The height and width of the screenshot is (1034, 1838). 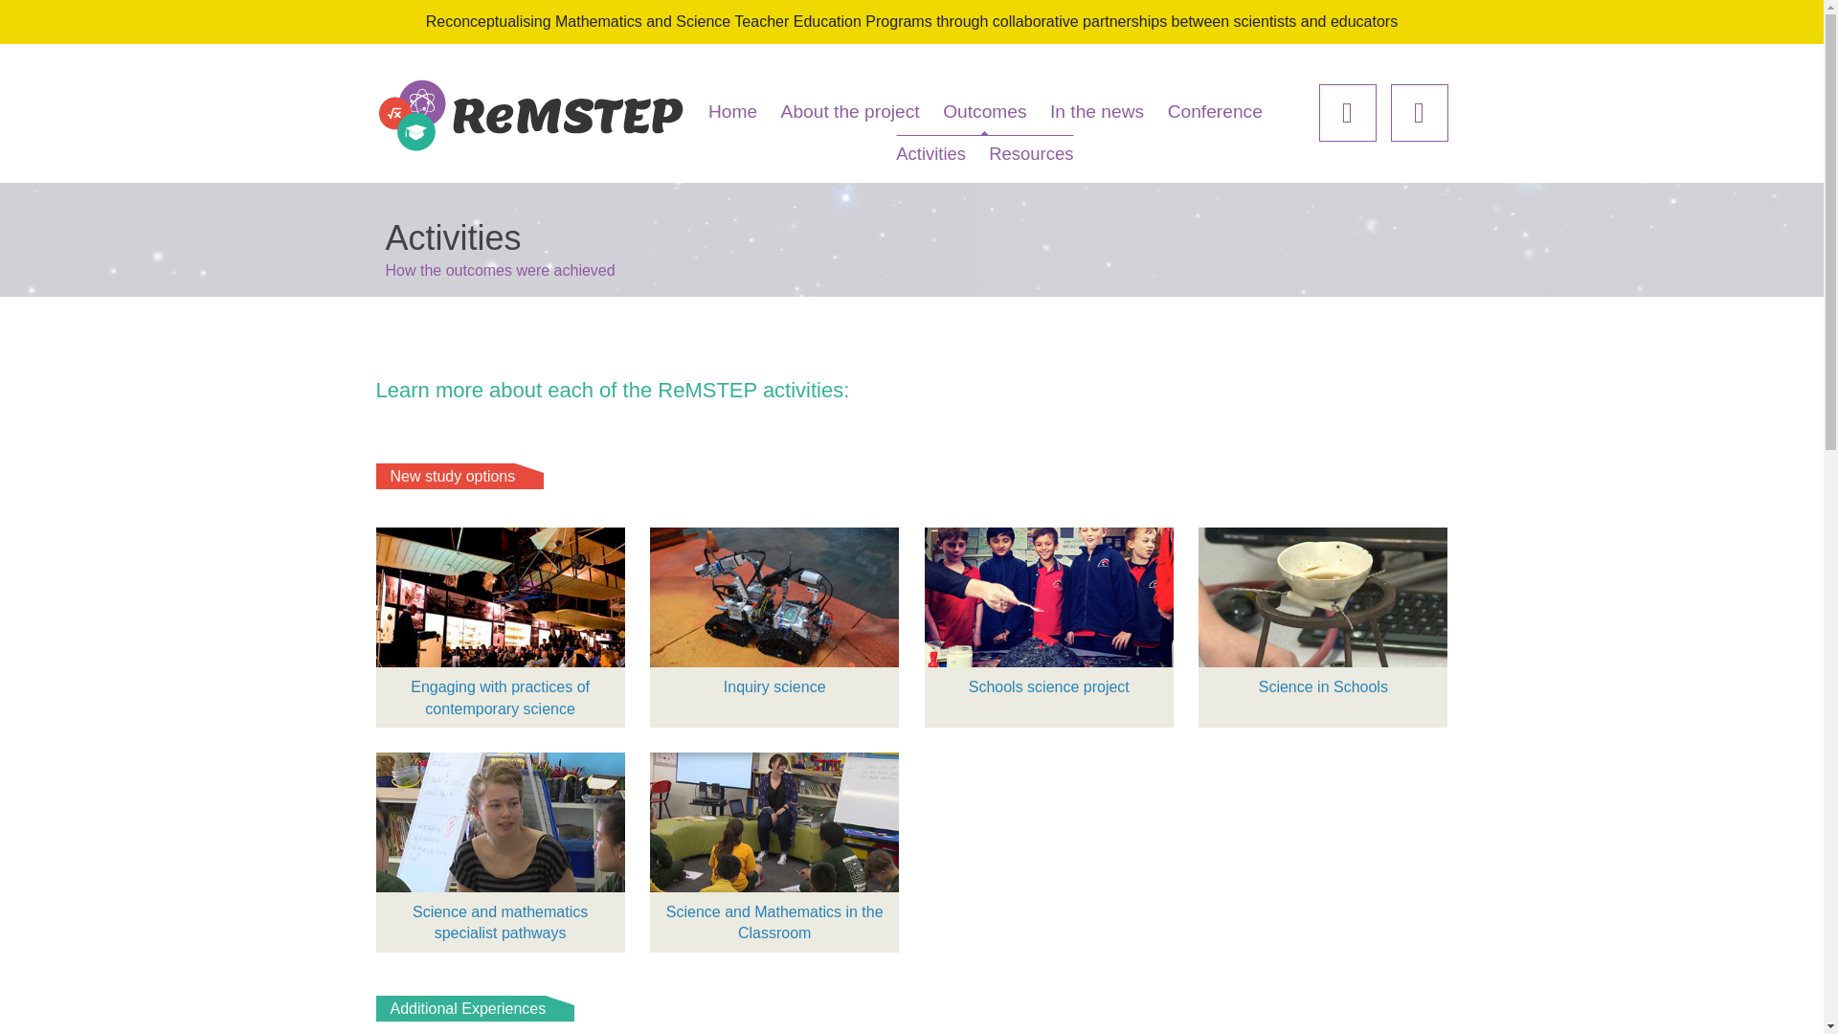 I want to click on YouTube, so click(x=1419, y=113).